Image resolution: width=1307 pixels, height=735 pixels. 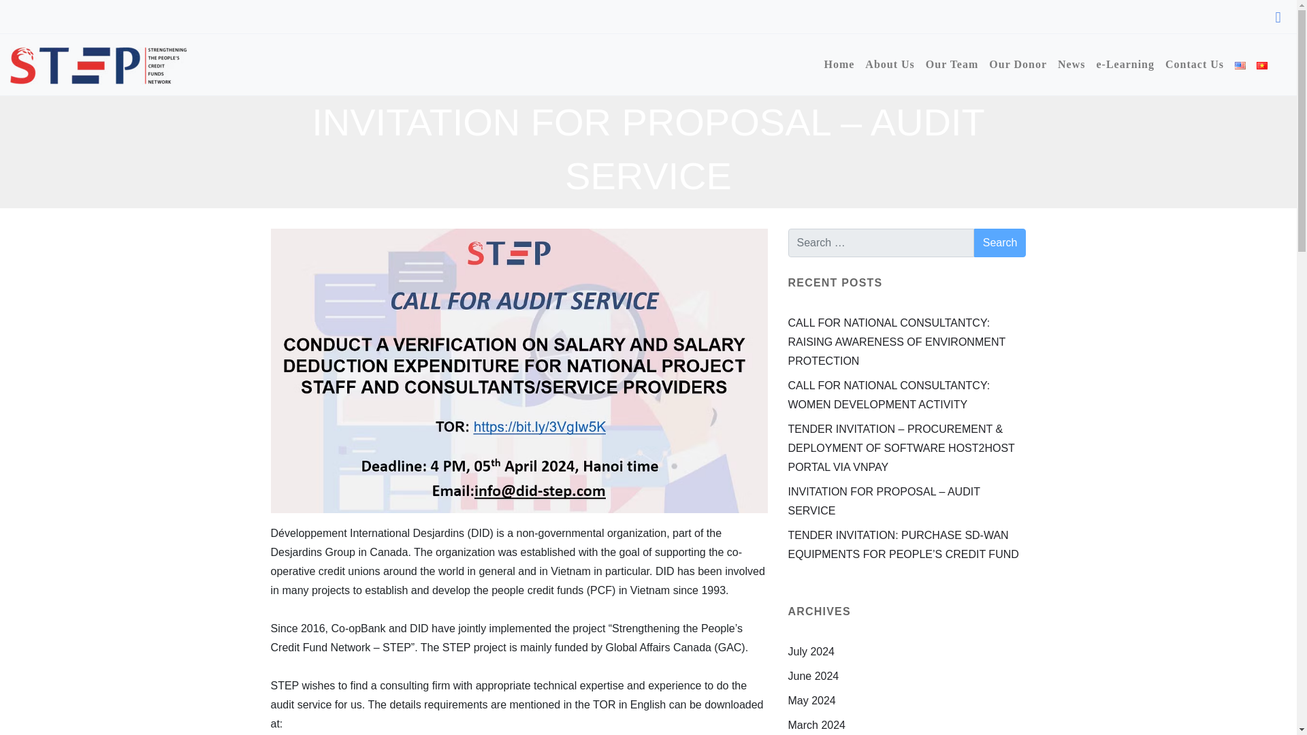 What do you see at coordinates (890, 64) in the screenshot?
I see `About Us` at bounding box center [890, 64].